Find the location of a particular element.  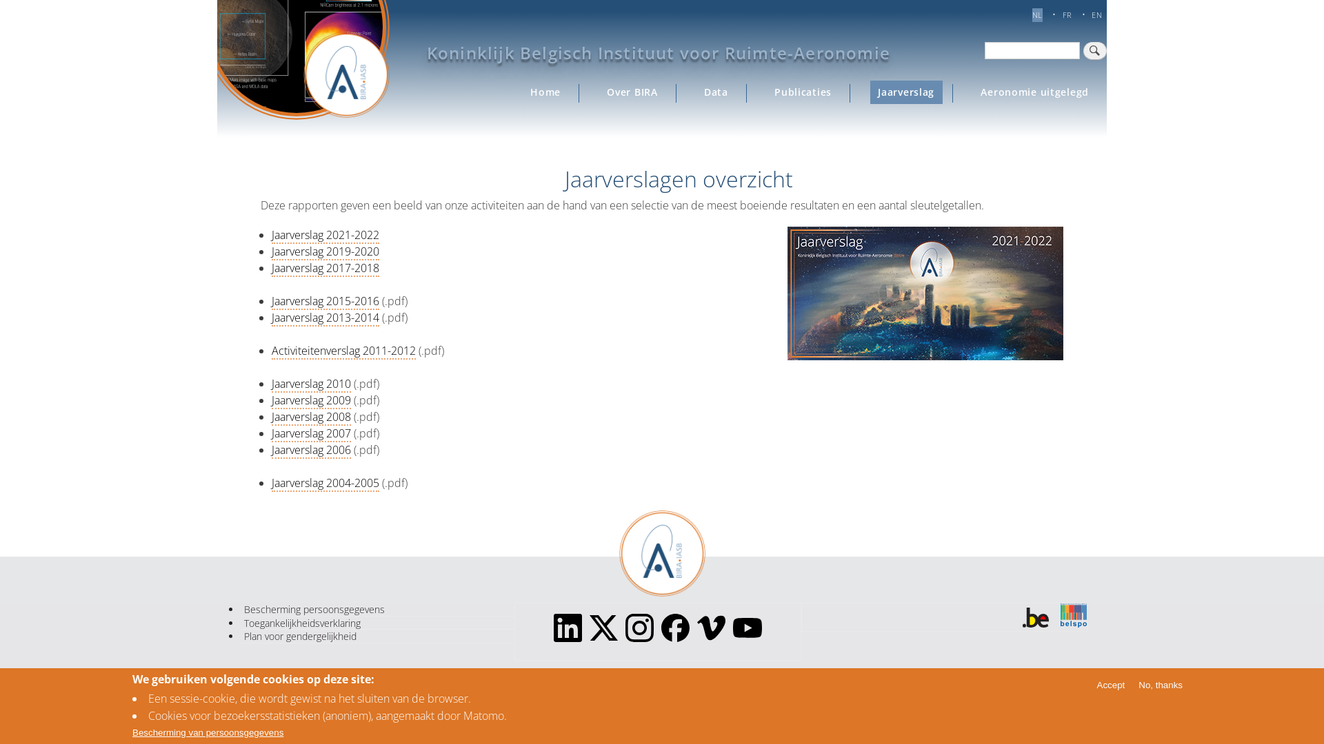

EN is located at coordinates (1096, 15).